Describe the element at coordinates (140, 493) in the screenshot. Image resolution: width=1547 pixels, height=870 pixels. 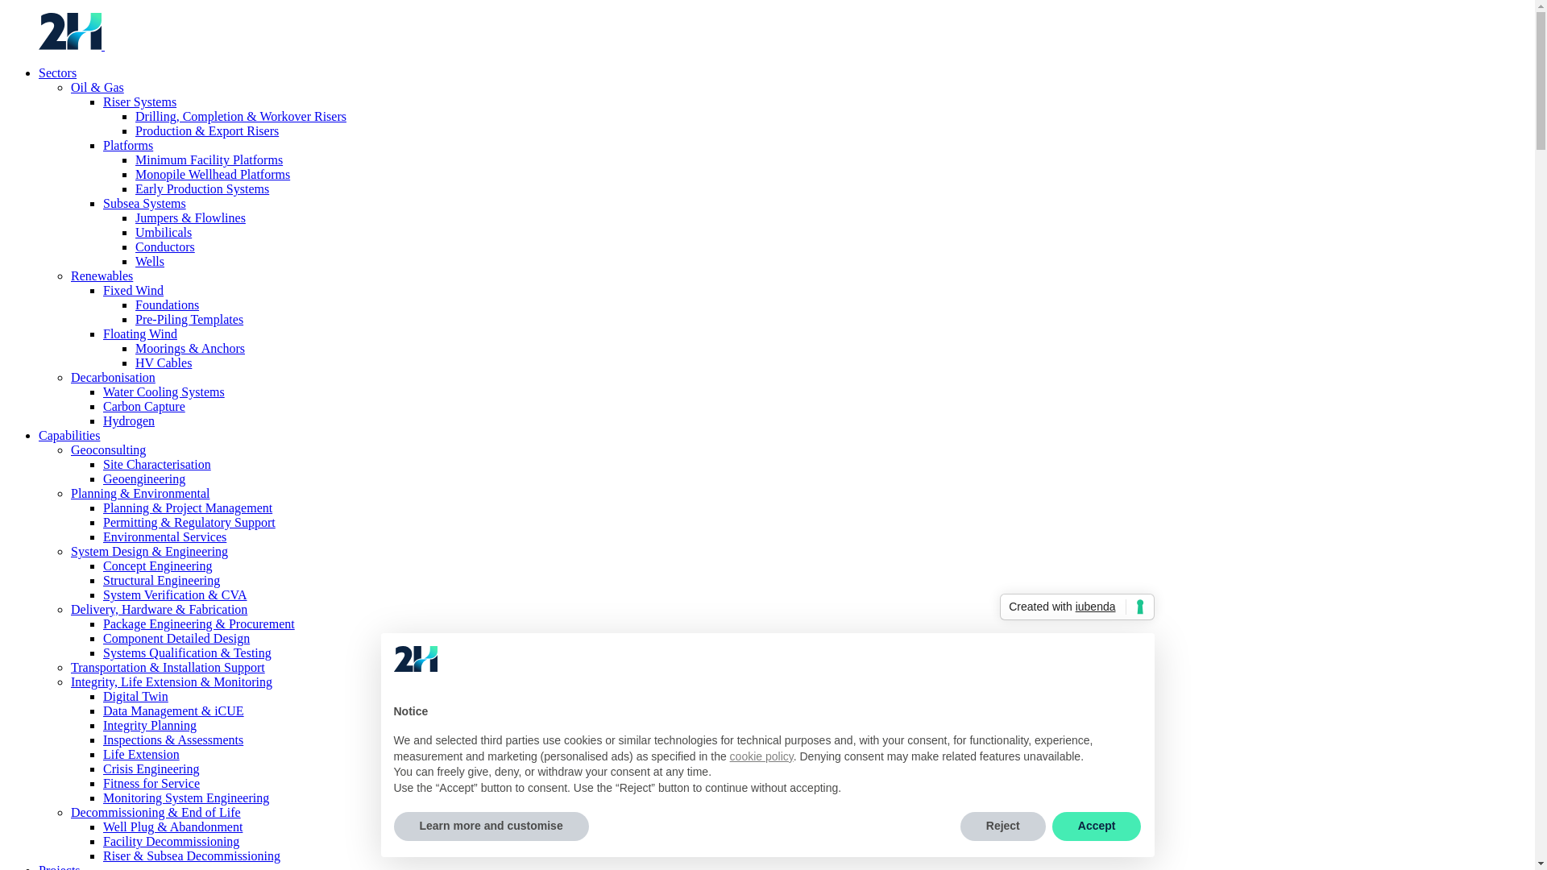
I see `Planning & Environmental` at that location.